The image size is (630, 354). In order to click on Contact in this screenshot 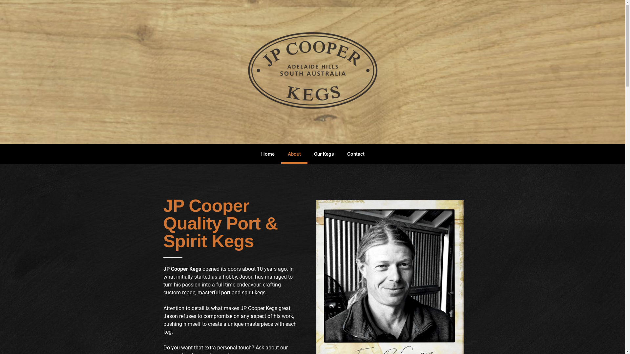, I will do `click(356, 154)`.